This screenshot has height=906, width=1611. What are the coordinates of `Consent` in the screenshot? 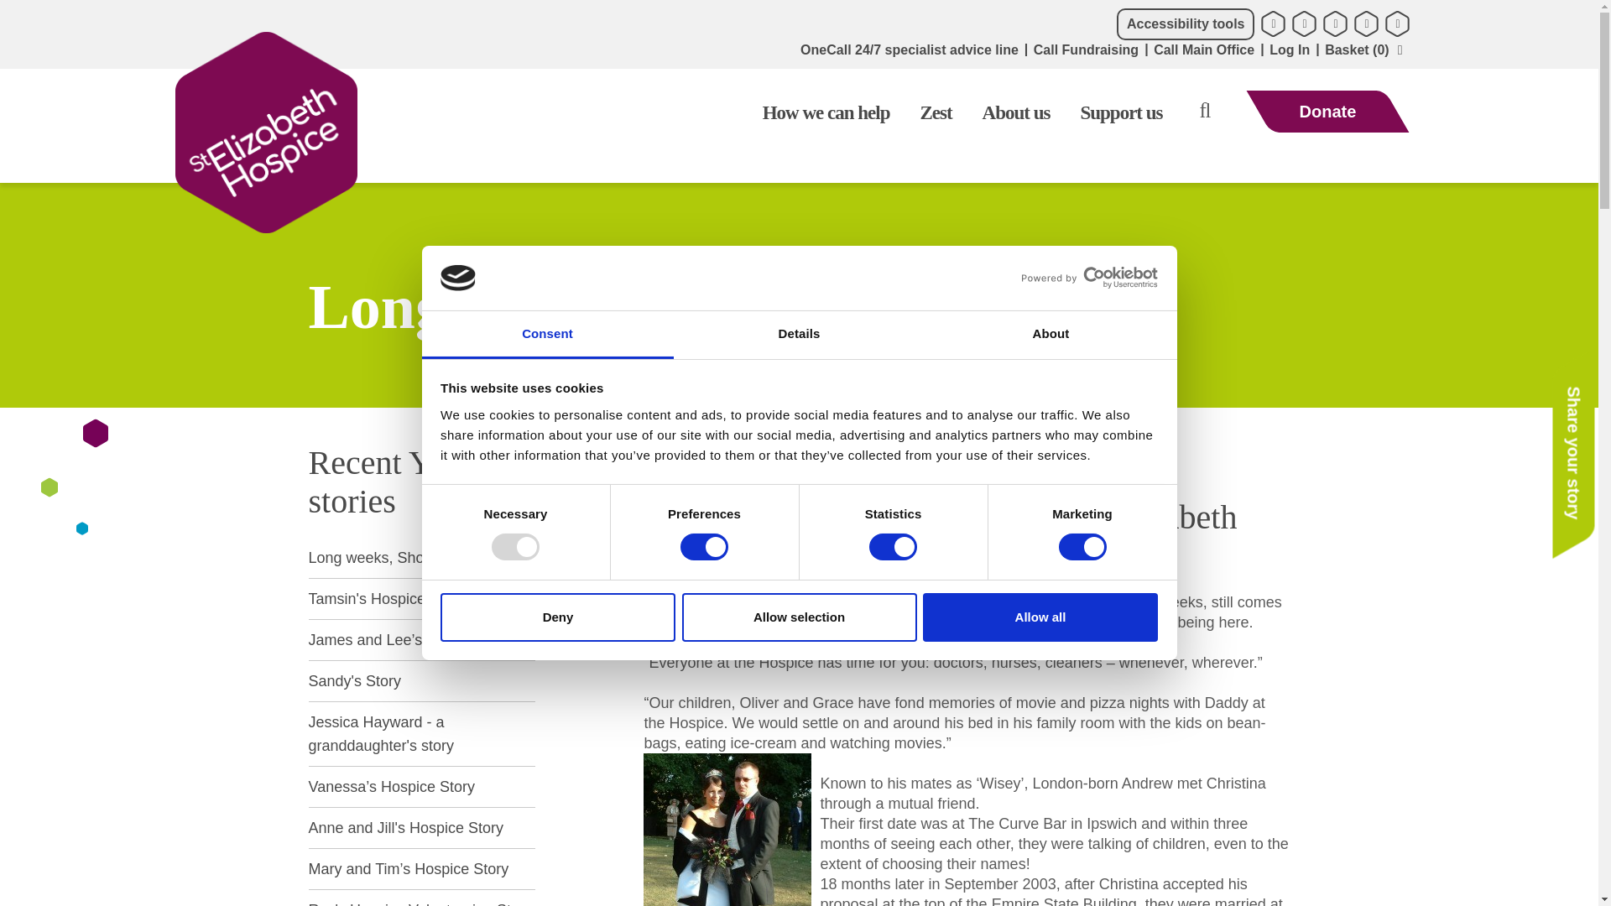 It's located at (547, 335).